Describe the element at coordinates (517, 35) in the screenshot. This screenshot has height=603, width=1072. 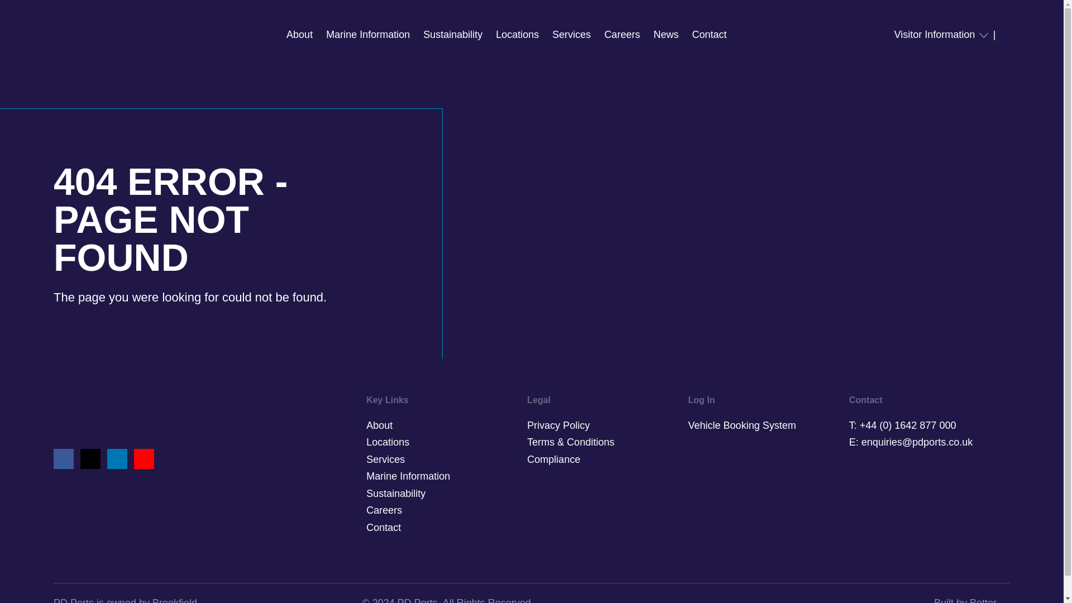
I see `Locations` at that location.